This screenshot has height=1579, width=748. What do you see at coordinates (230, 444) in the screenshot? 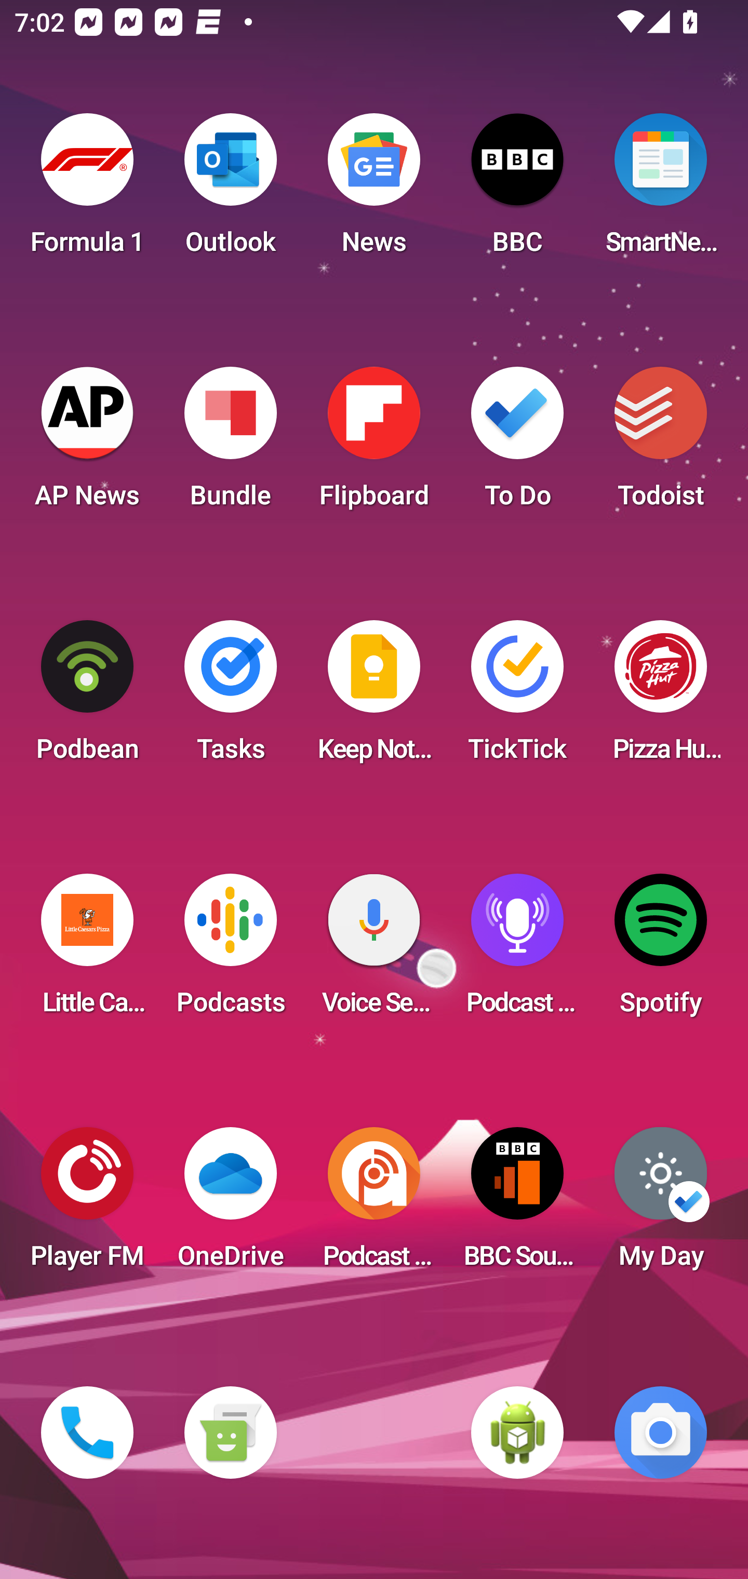
I see `Bundle` at bounding box center [230, 444].